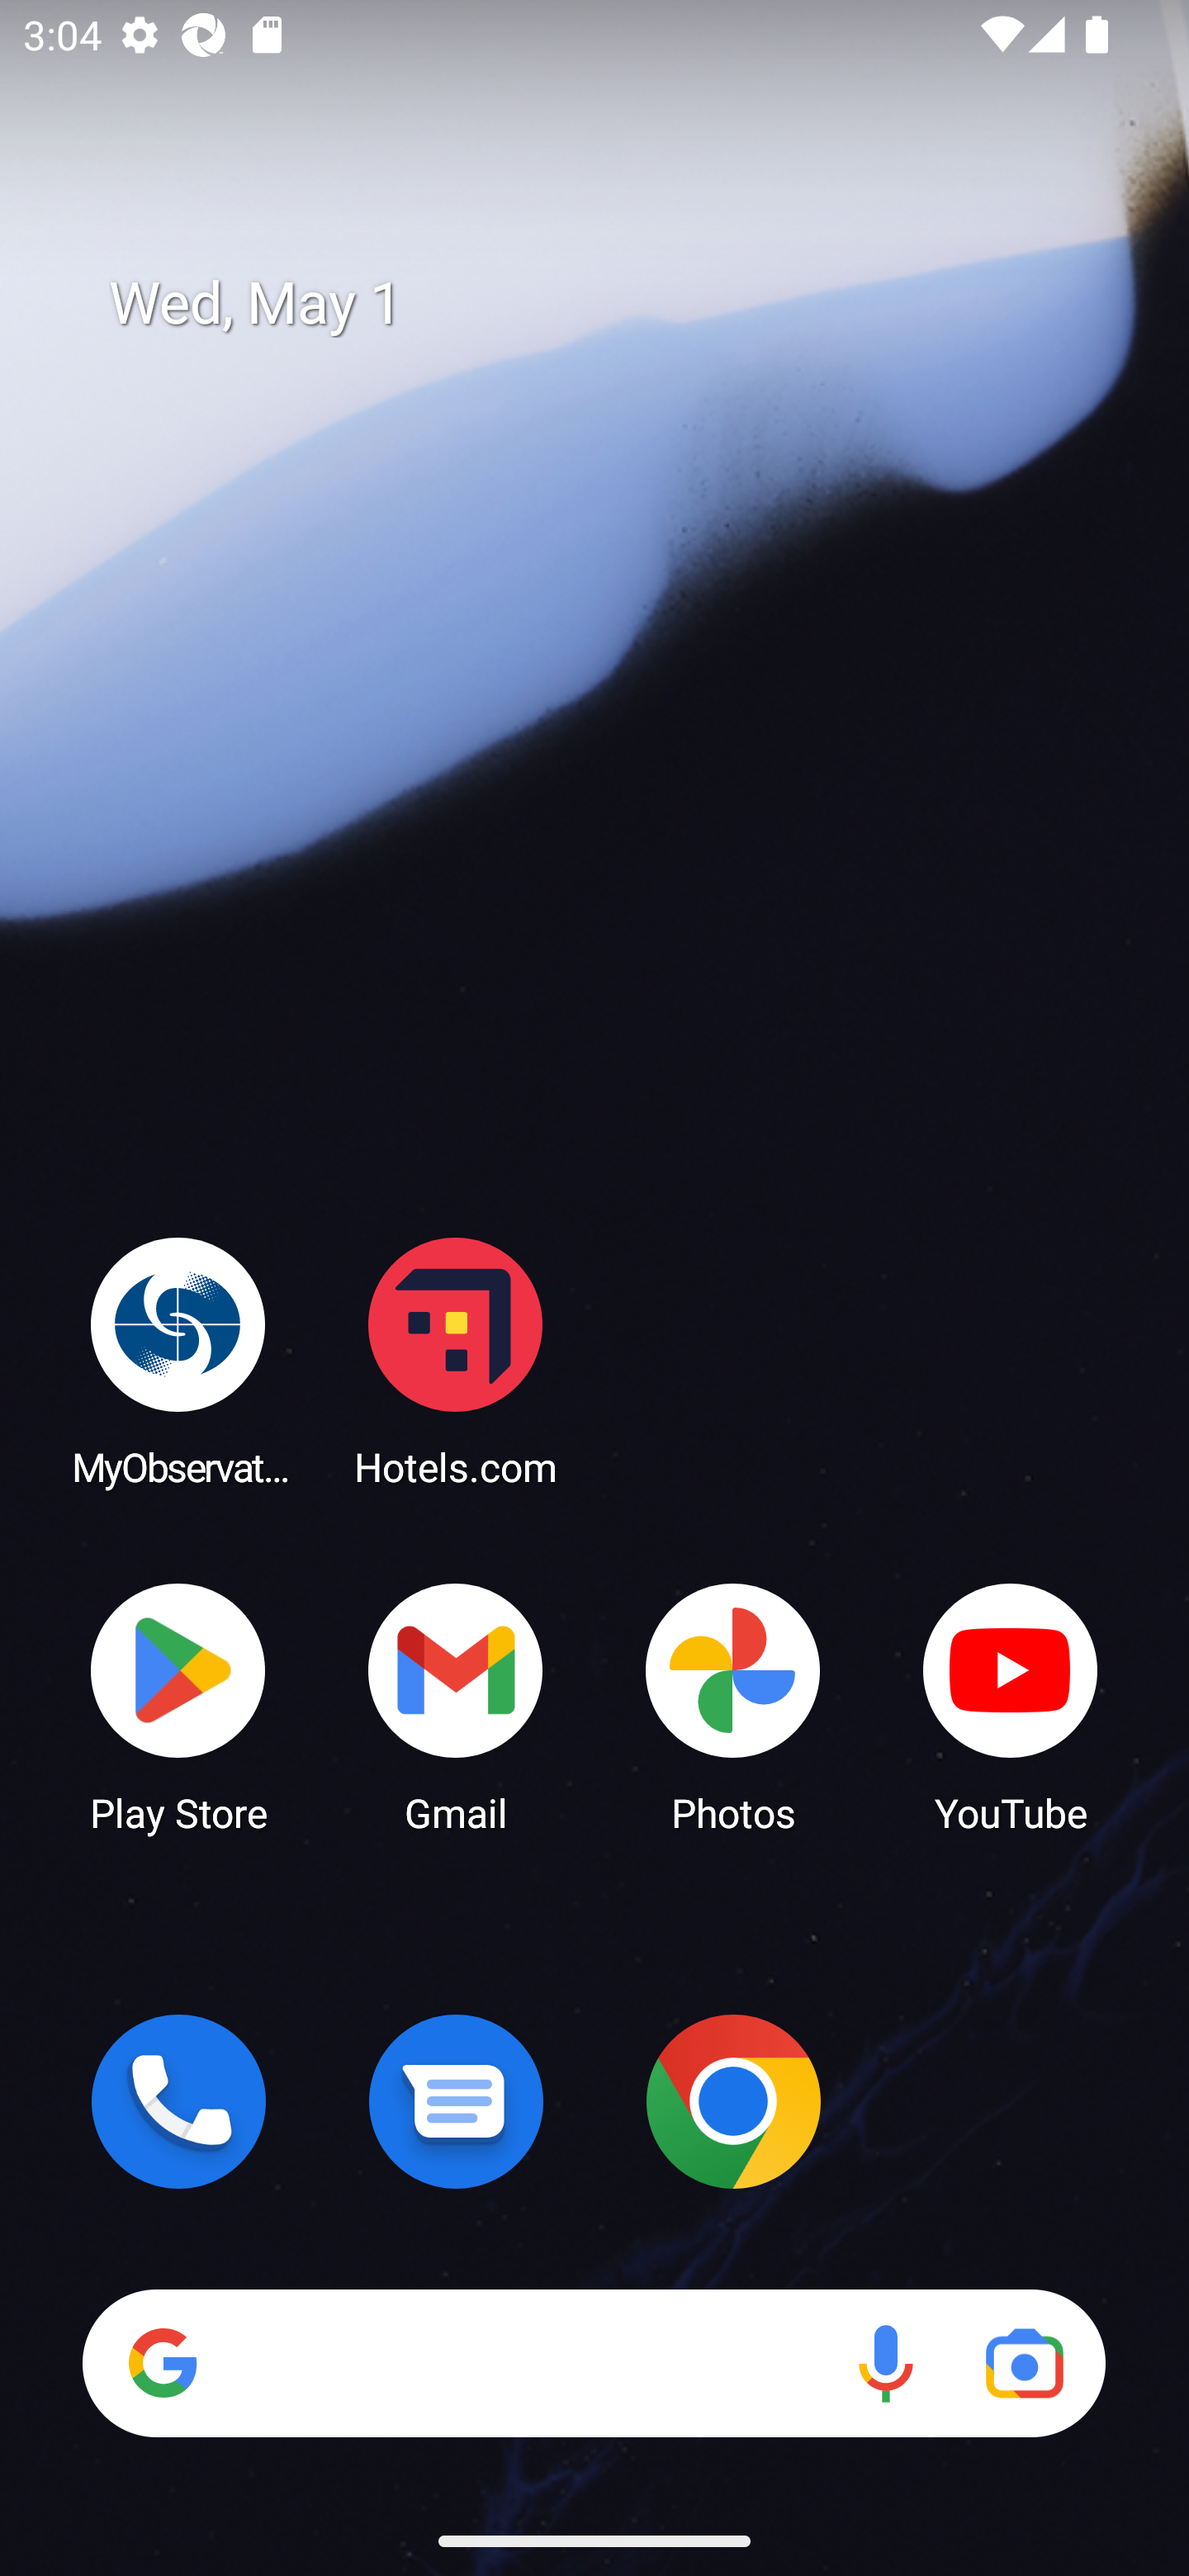  I want to click on Hotels.com, so click(456, 1361).